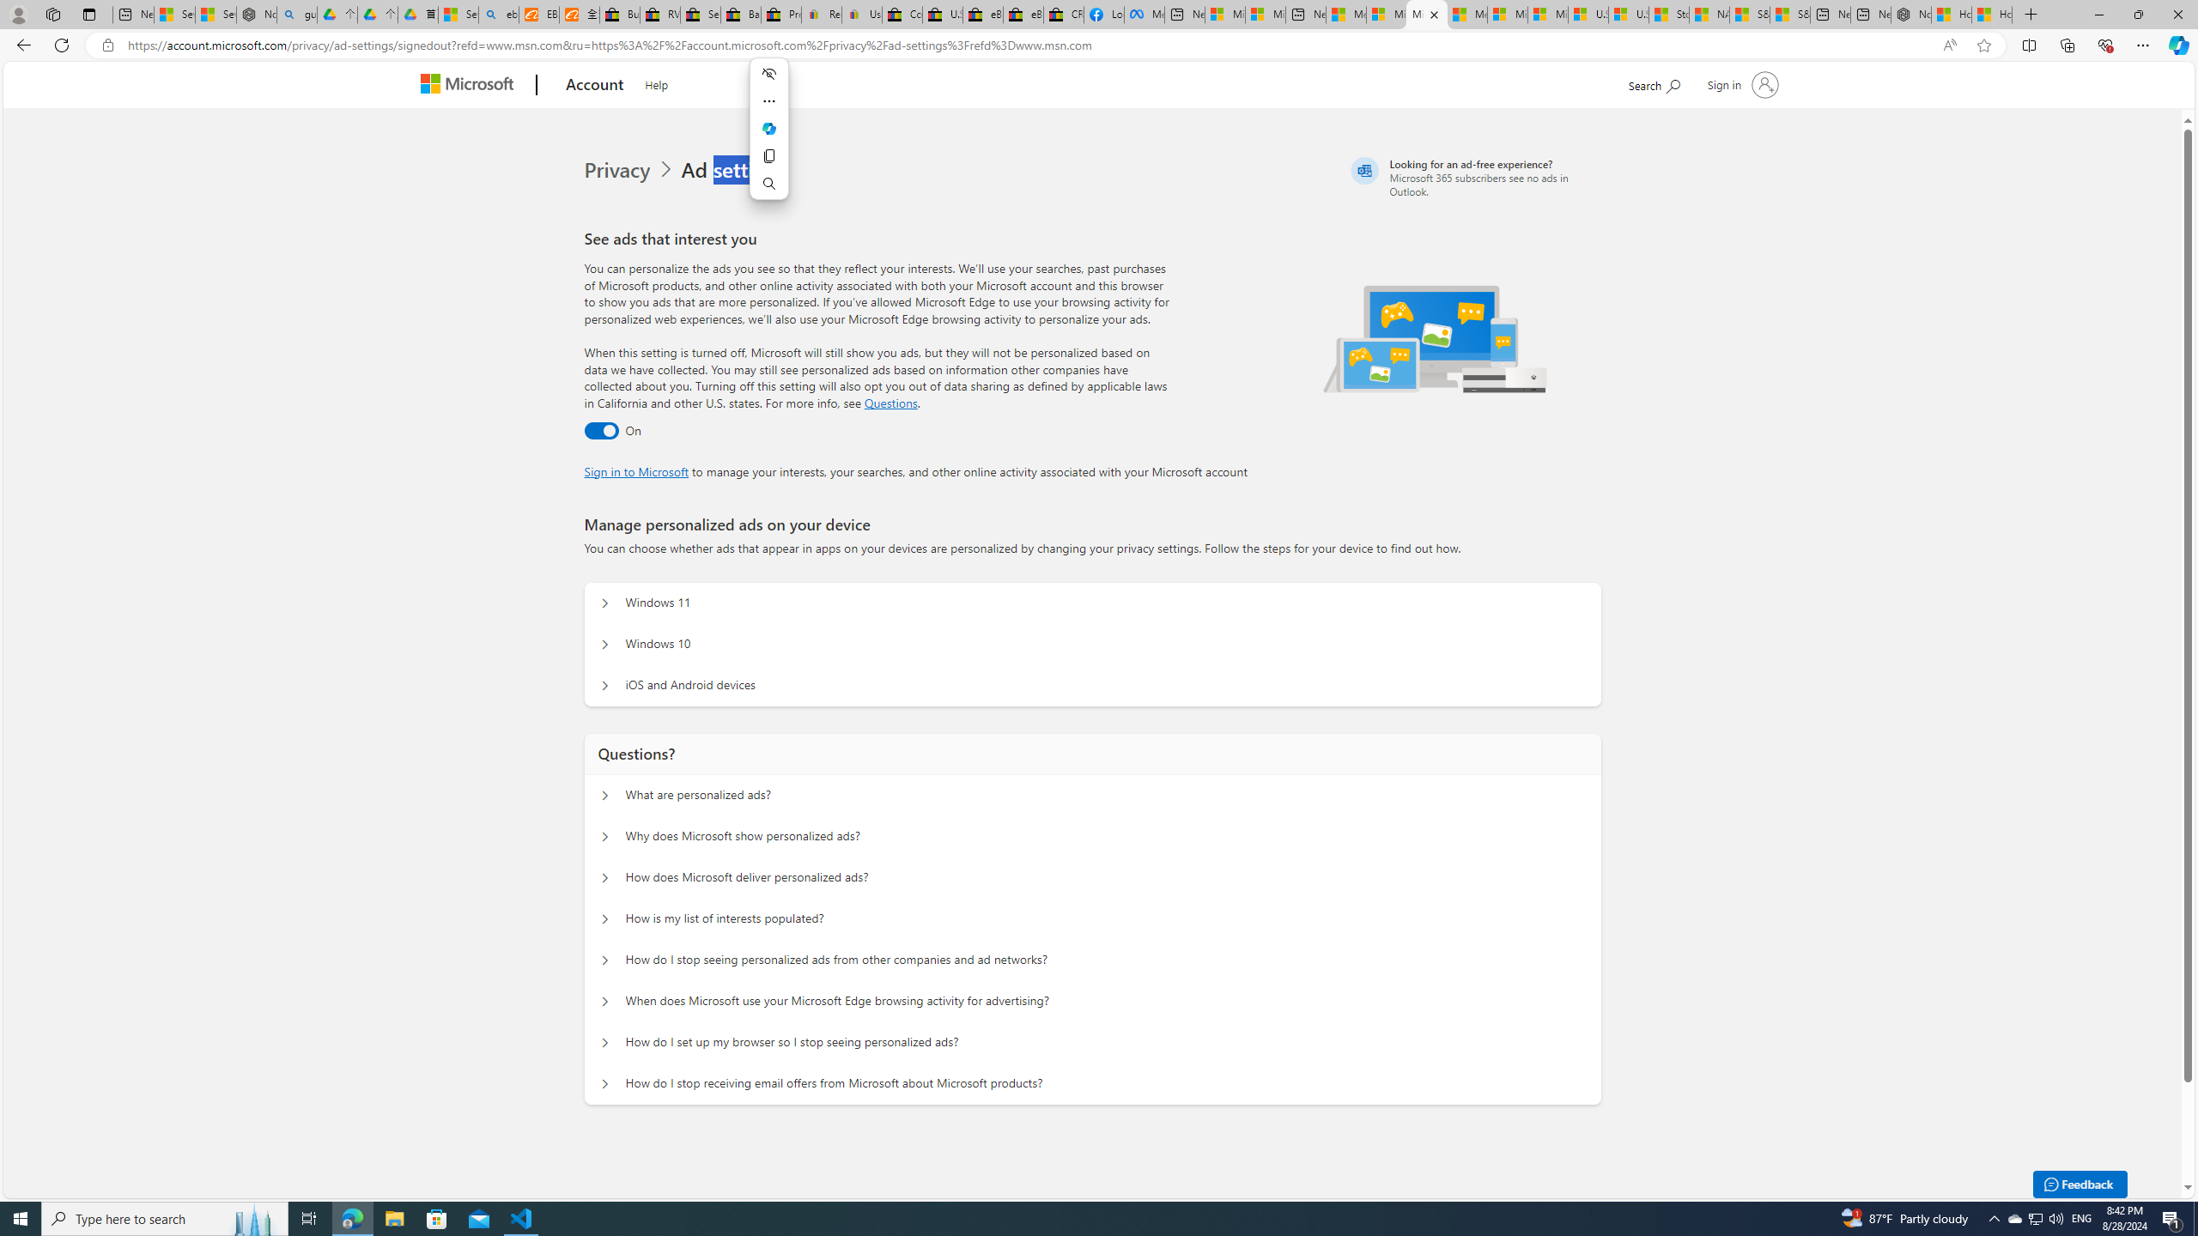 The height and width of the screenshot is (1236, 2198). Describe the element at coordinates (1654, 82) in the screenshot. I see `Search Microsoft.com` at that location.